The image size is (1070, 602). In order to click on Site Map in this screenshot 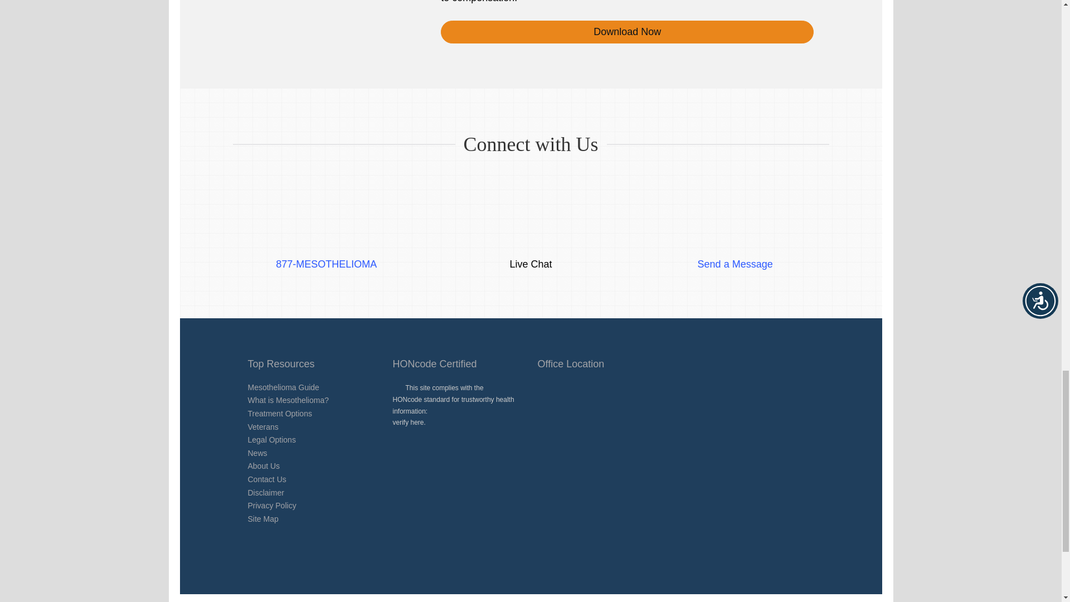, I will do `click(262, 518)`.